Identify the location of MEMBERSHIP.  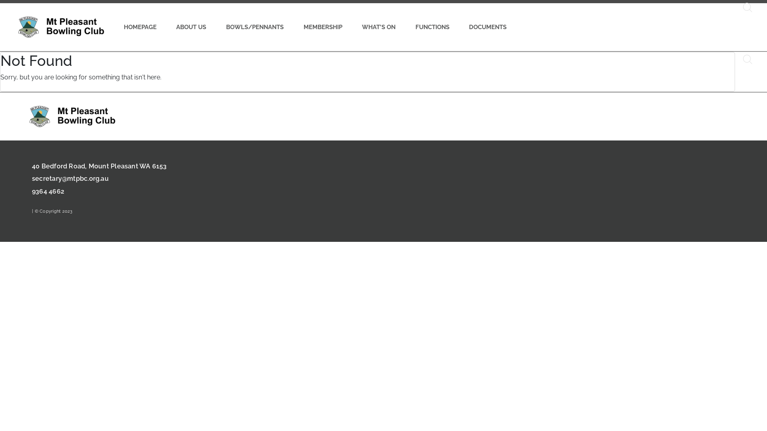
(323, 27).